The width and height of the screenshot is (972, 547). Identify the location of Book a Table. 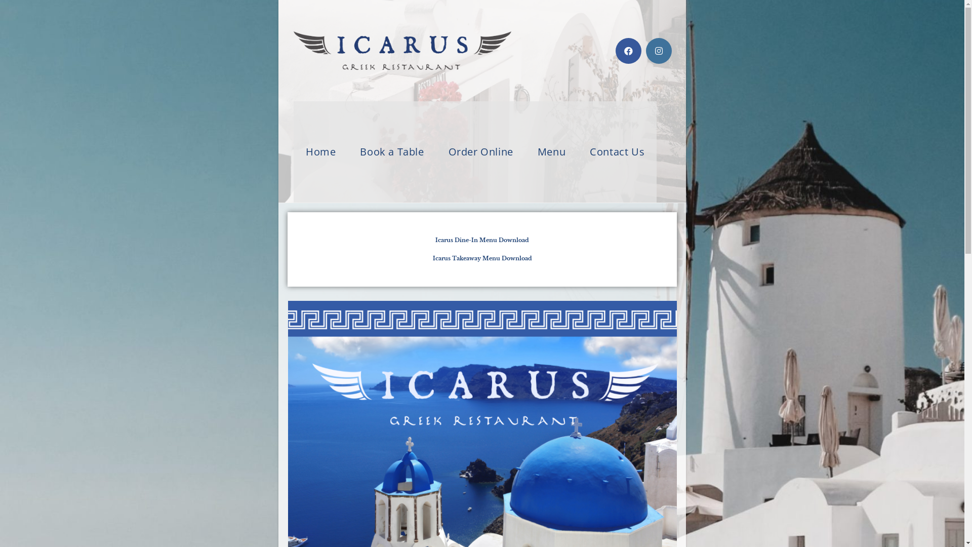
(392, 152).